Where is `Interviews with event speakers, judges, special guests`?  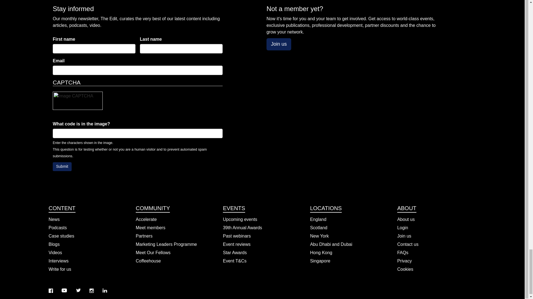
Interviews with event speakers, judges, special guests is located at coordinates (88, 261).